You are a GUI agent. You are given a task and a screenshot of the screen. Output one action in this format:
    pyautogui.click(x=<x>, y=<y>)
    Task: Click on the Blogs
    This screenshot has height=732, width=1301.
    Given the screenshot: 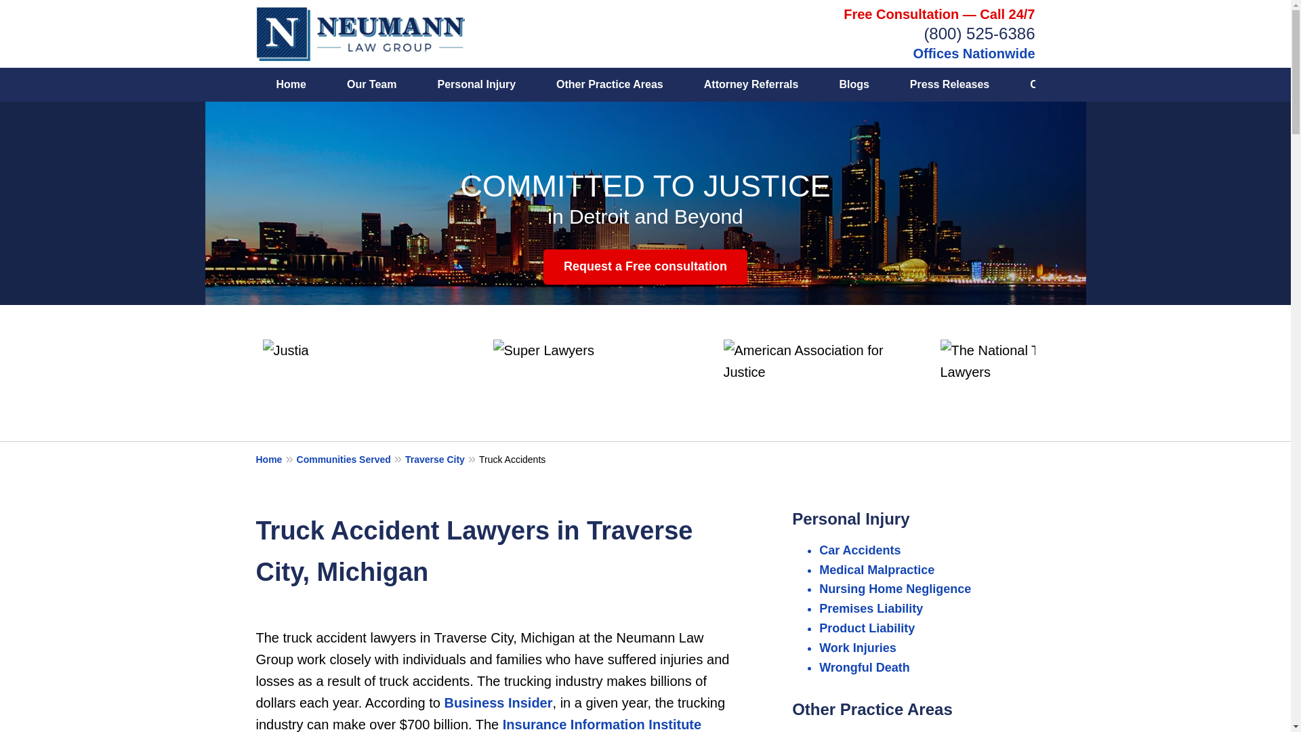 What is the action you would take?
    pyautogui.click(x=853, y=85)
    